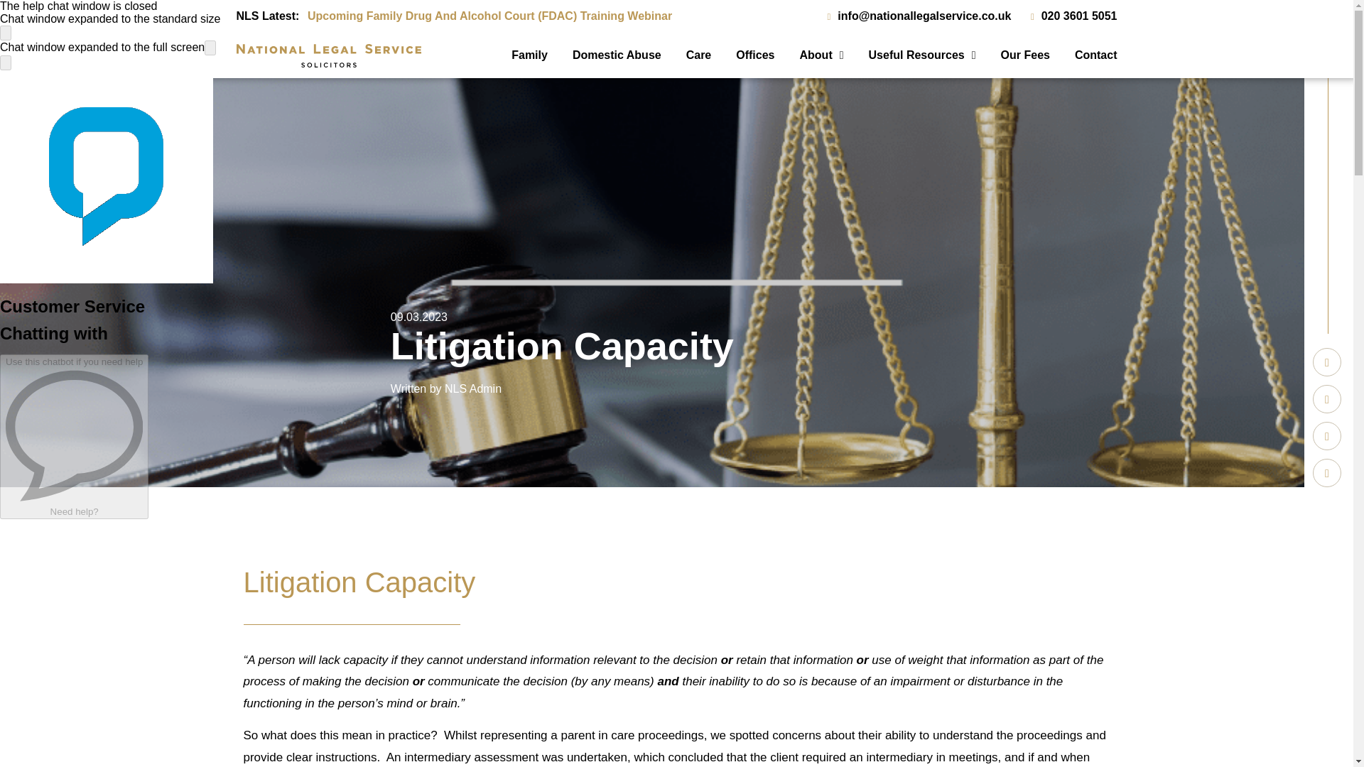 The width and height of the screenshot is (1364, 767). I want to click on Our Fees, so click(1013, 55).